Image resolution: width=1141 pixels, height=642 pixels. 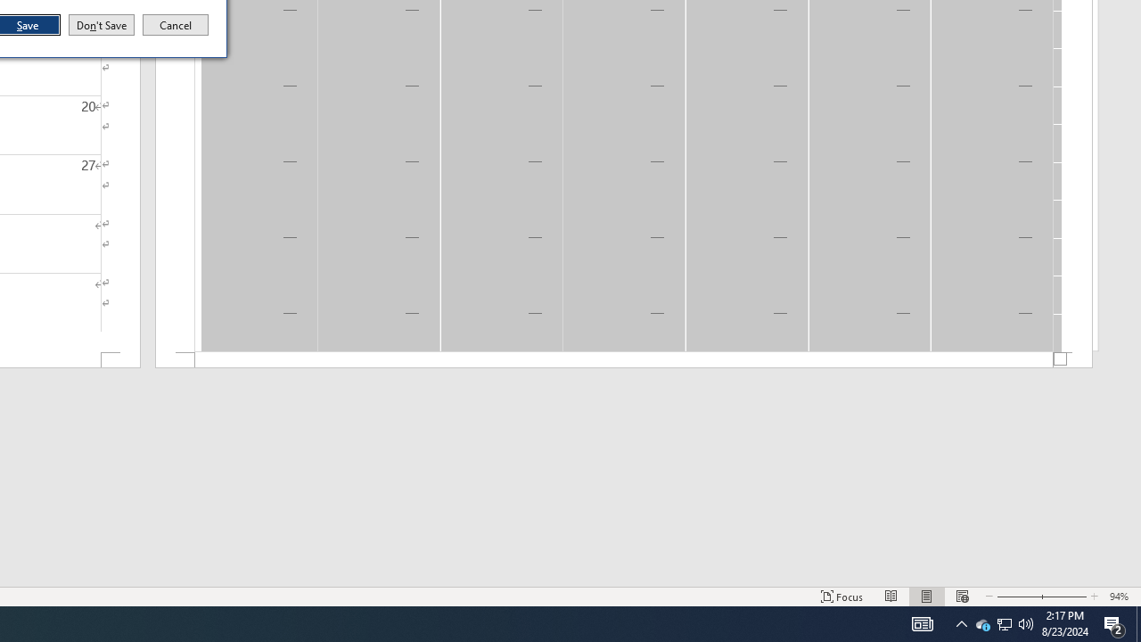 I want to click on Cancel, so click(x=176, y=25).